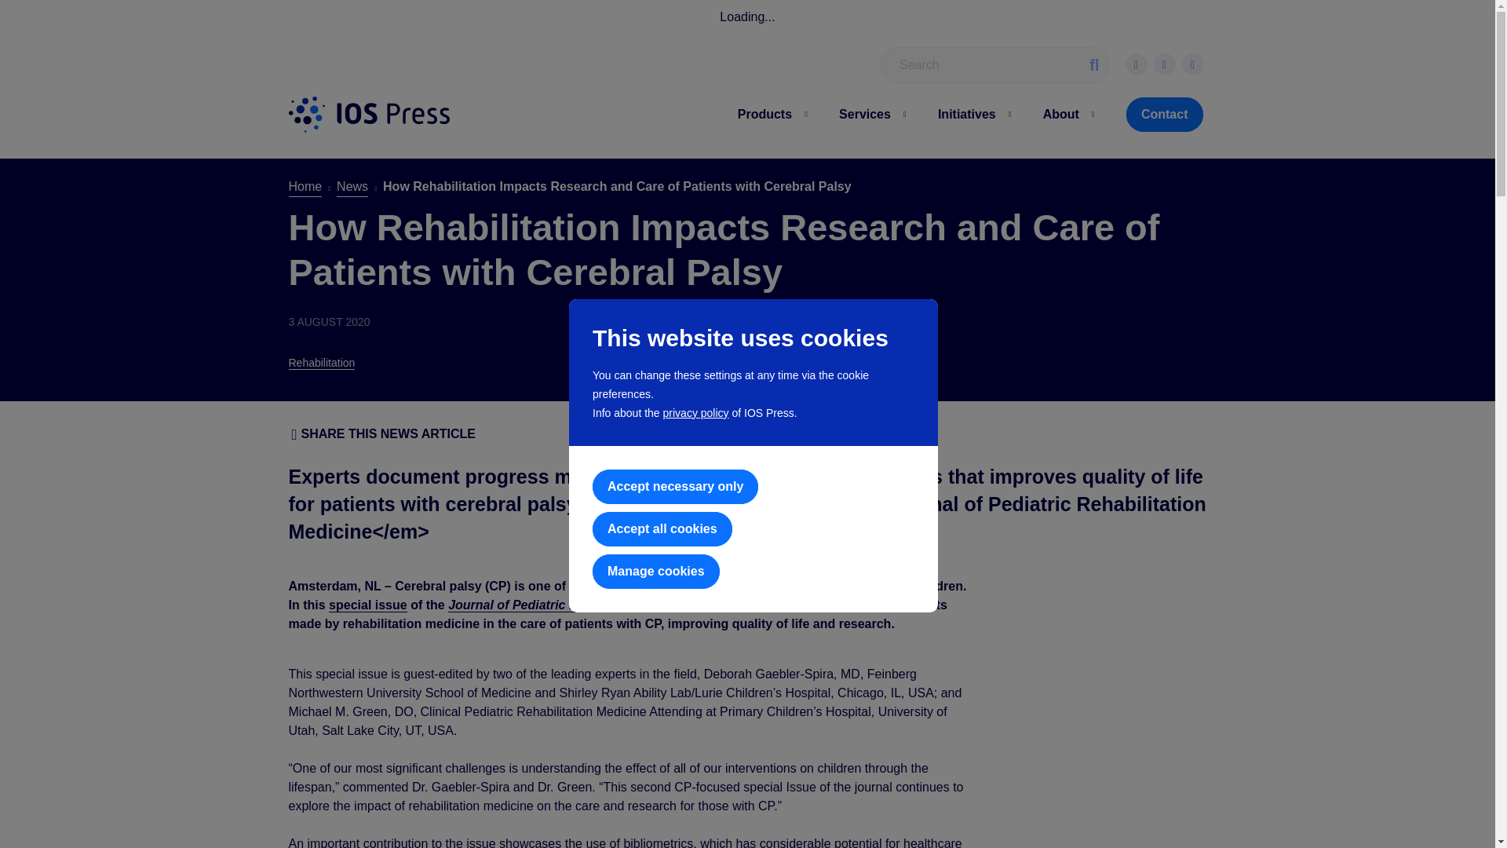  Describe the element at coordinates (578, 605) in the screenshot. I see `Journal of Pediatric Rehabilitation Medicine` at that location.